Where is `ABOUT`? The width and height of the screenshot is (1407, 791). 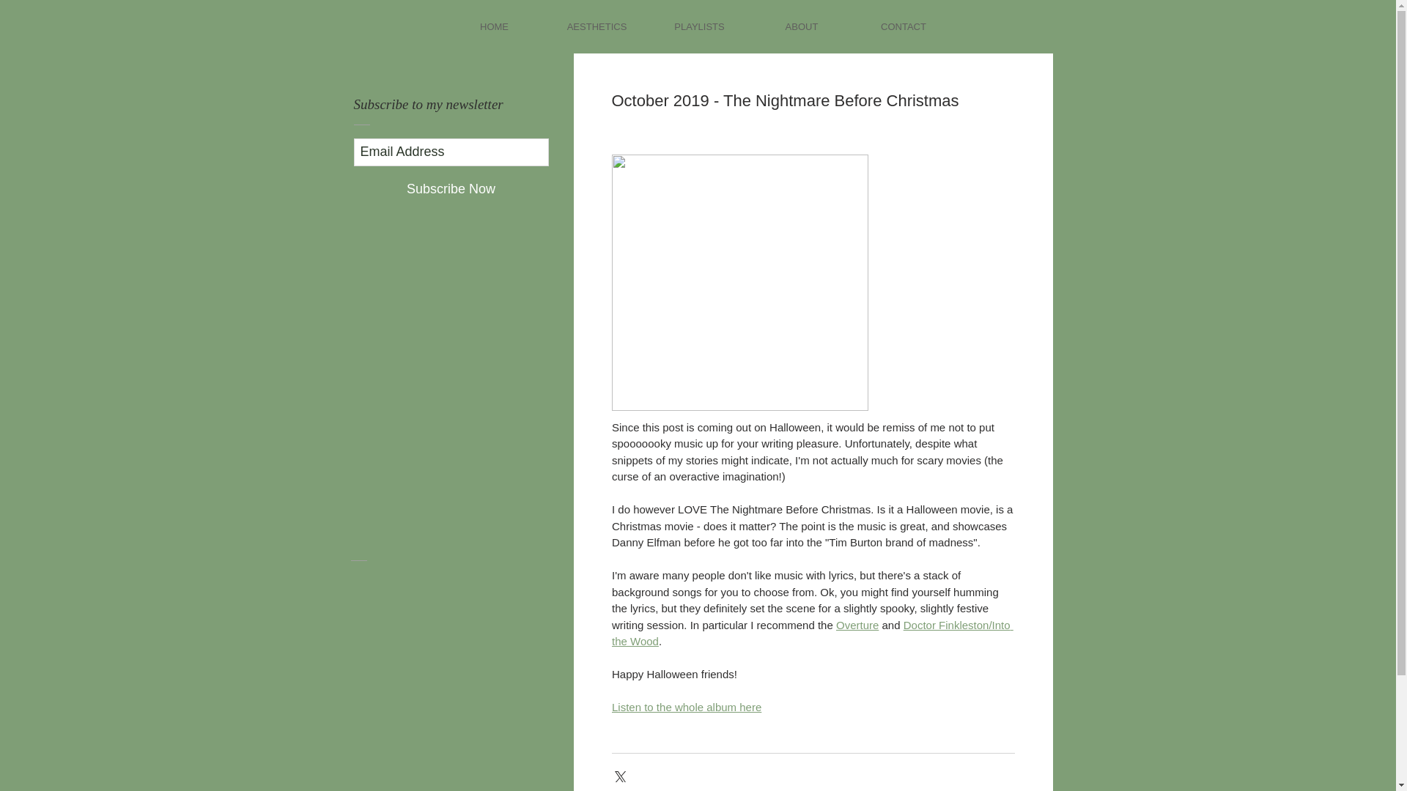 ABOUT is located at coordinates (801, 26).